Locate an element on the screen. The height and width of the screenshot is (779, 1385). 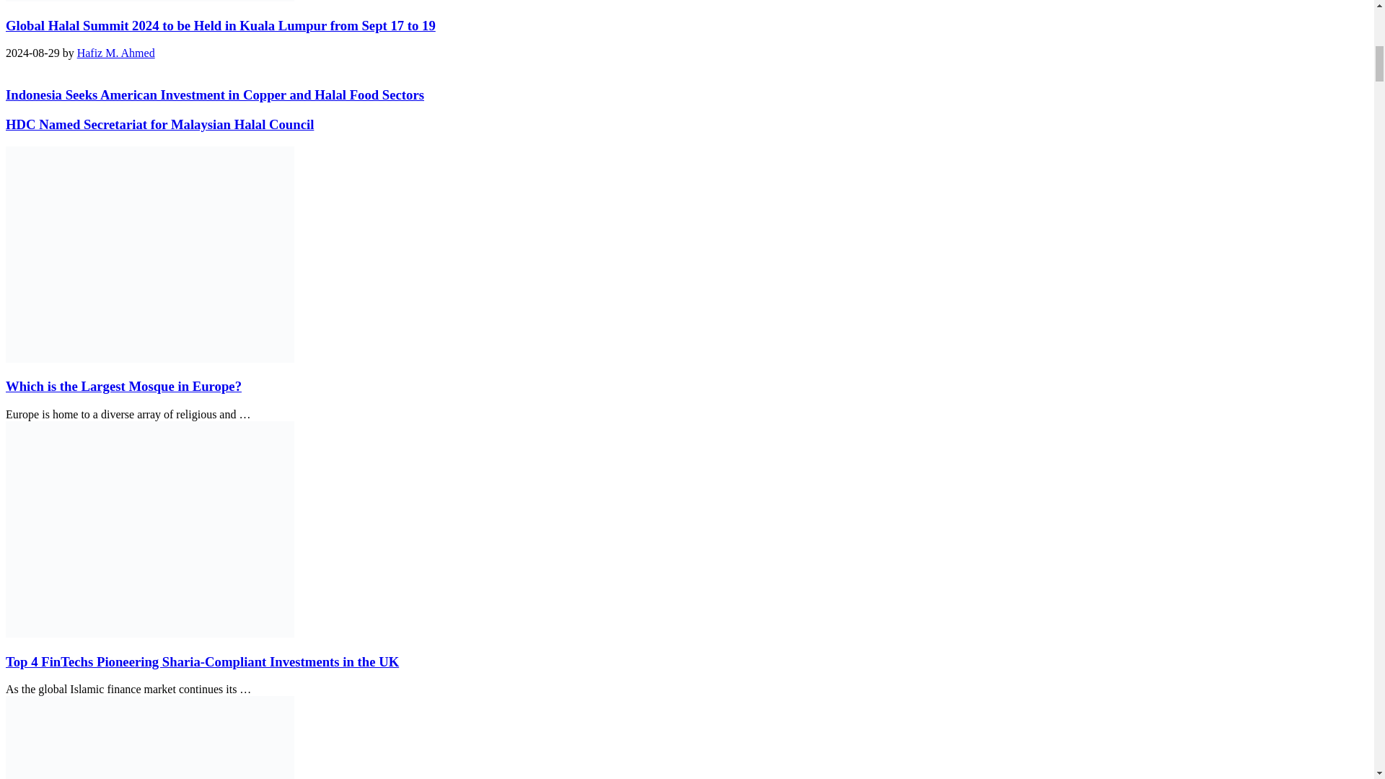
Hafiz M. Ahmed is located at coordinates (116, 53).